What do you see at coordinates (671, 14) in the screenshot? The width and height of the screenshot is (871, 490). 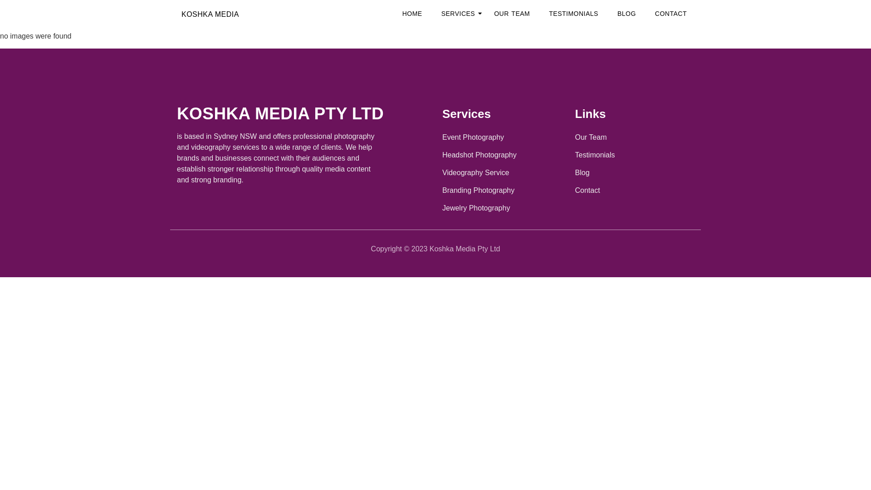 I see `CONTACT` at bounding box center [671, 14].